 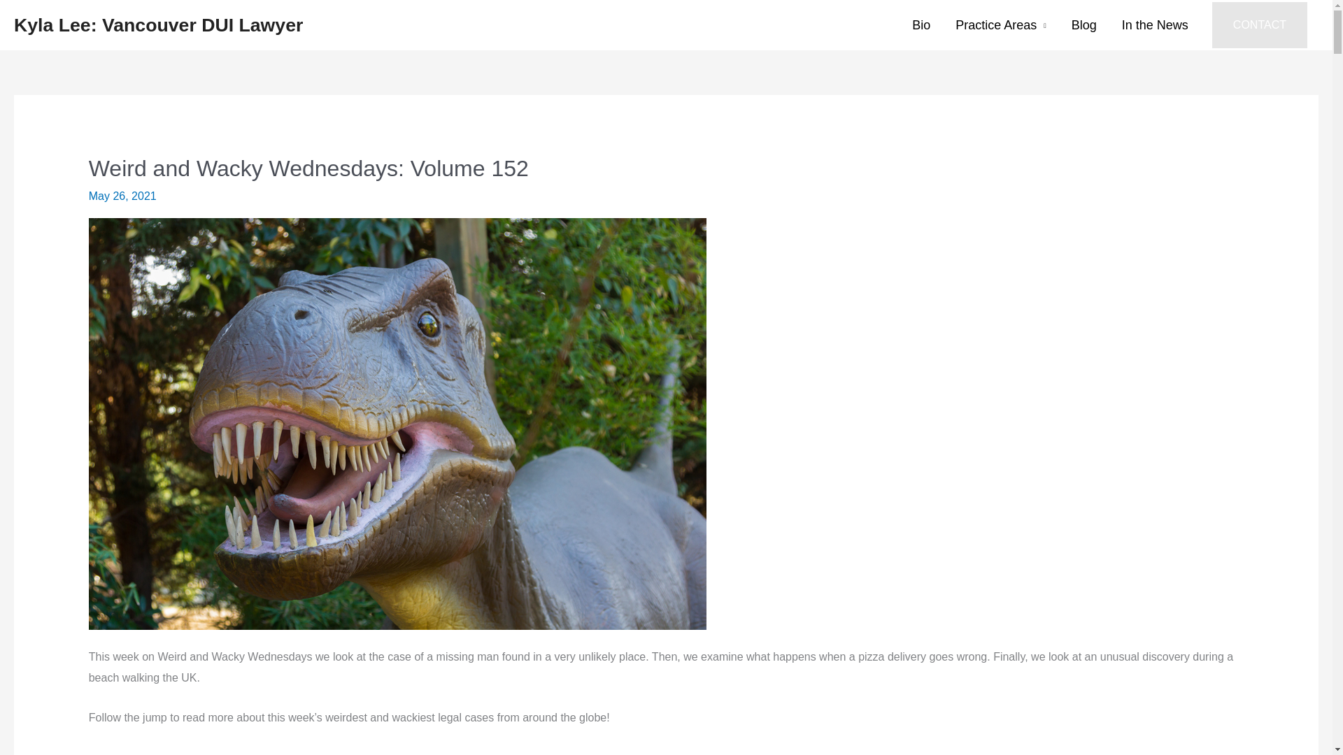 What do you see at coordinates (1084, 25) in the screenshot?
I see `Blog` at bounding box center [1084, 25].